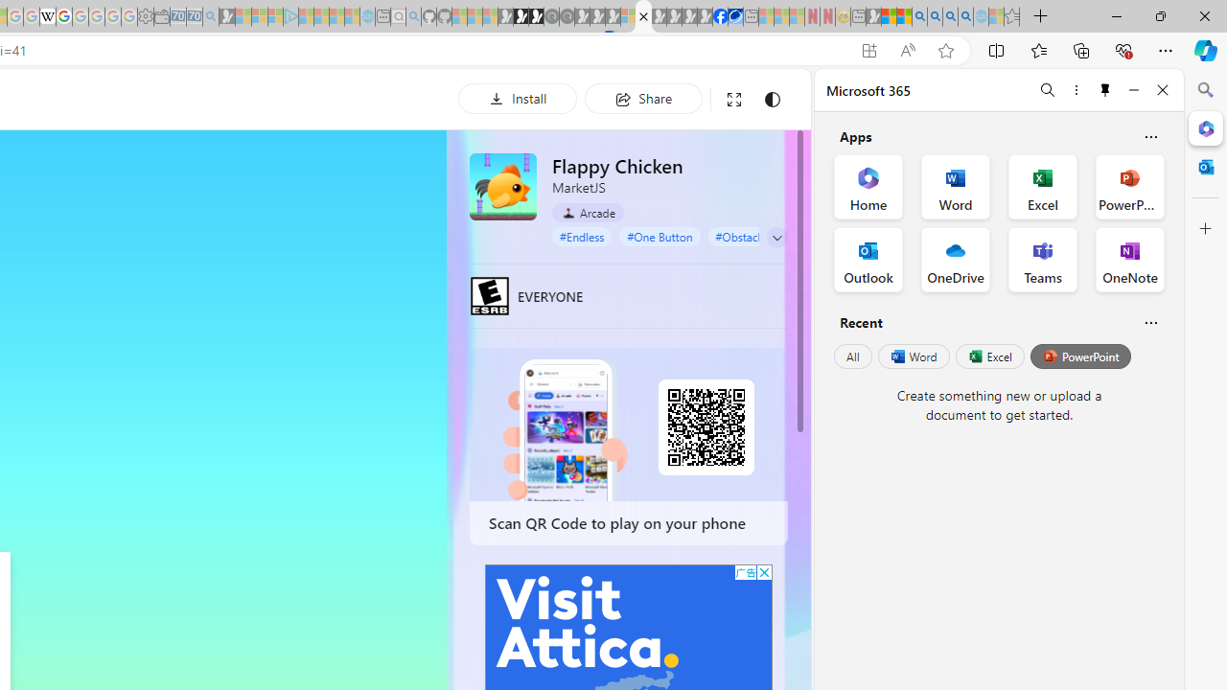  Describe the element at coordinates (720, 17) in the screenshot. I see `Nordace | Facebook` at that location.